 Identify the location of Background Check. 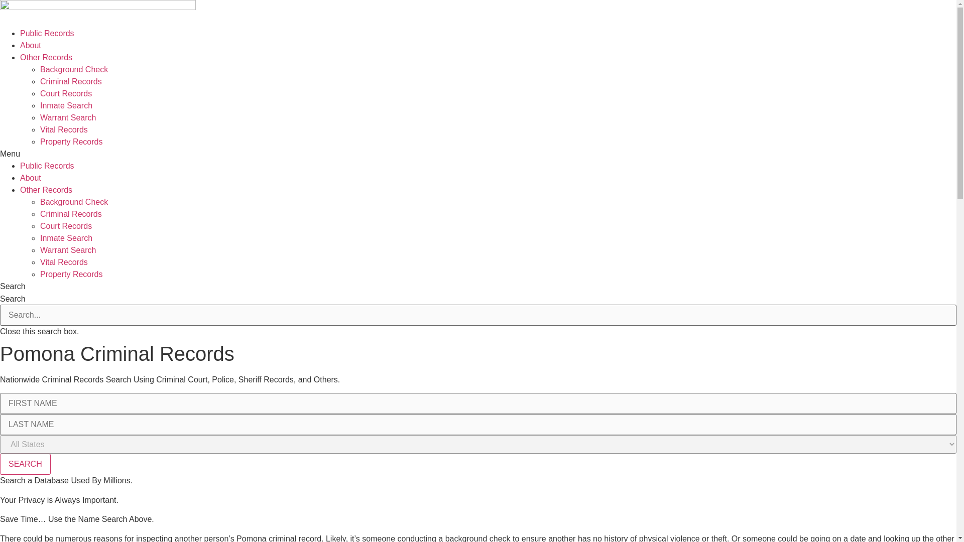
(74, 69).